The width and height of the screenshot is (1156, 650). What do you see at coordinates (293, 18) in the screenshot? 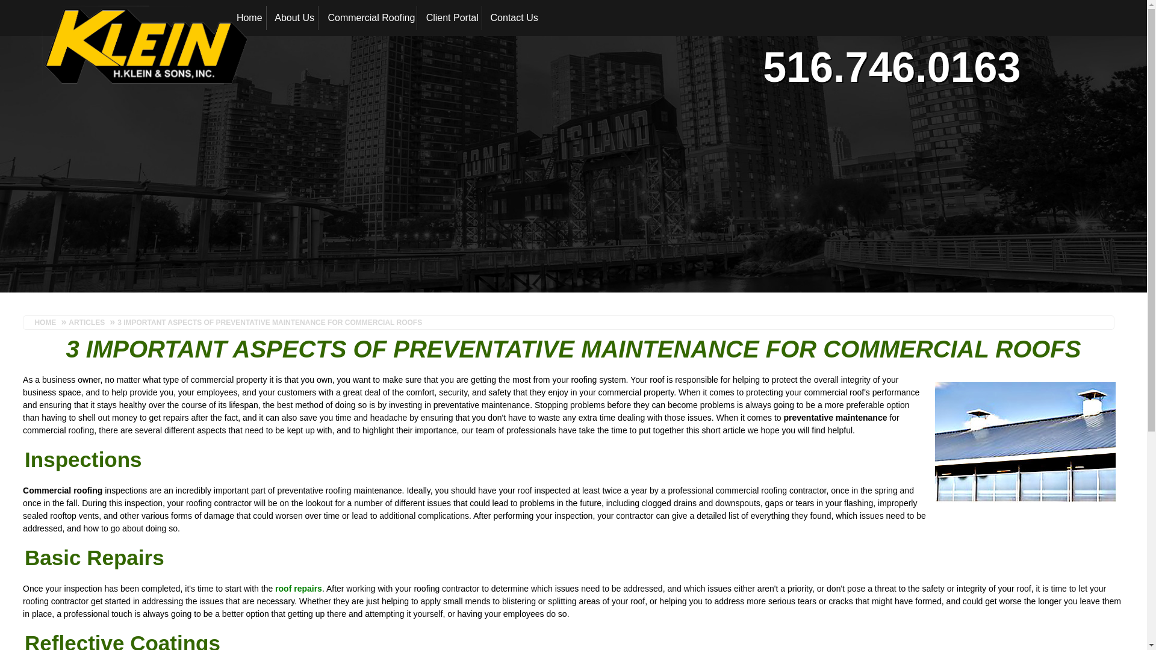
I see `About Us` at bounding box center [293, 18].